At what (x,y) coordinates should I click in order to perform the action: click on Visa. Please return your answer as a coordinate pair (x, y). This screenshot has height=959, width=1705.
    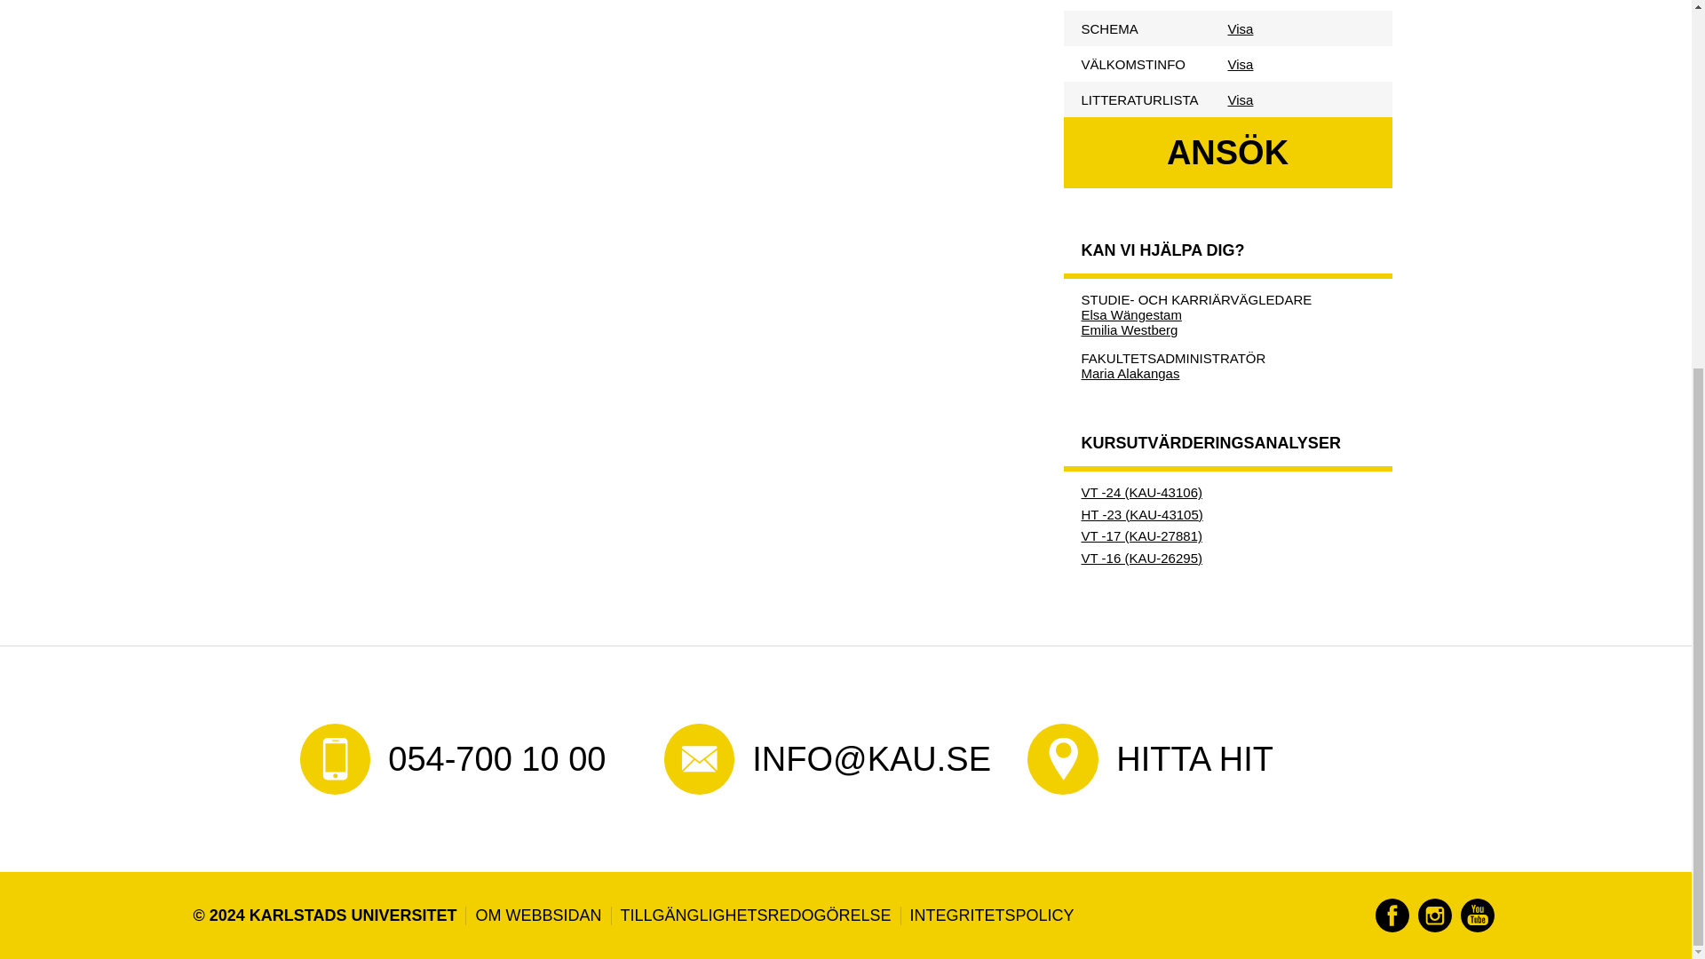
    Looking at the image, I should click on (1240, 27).